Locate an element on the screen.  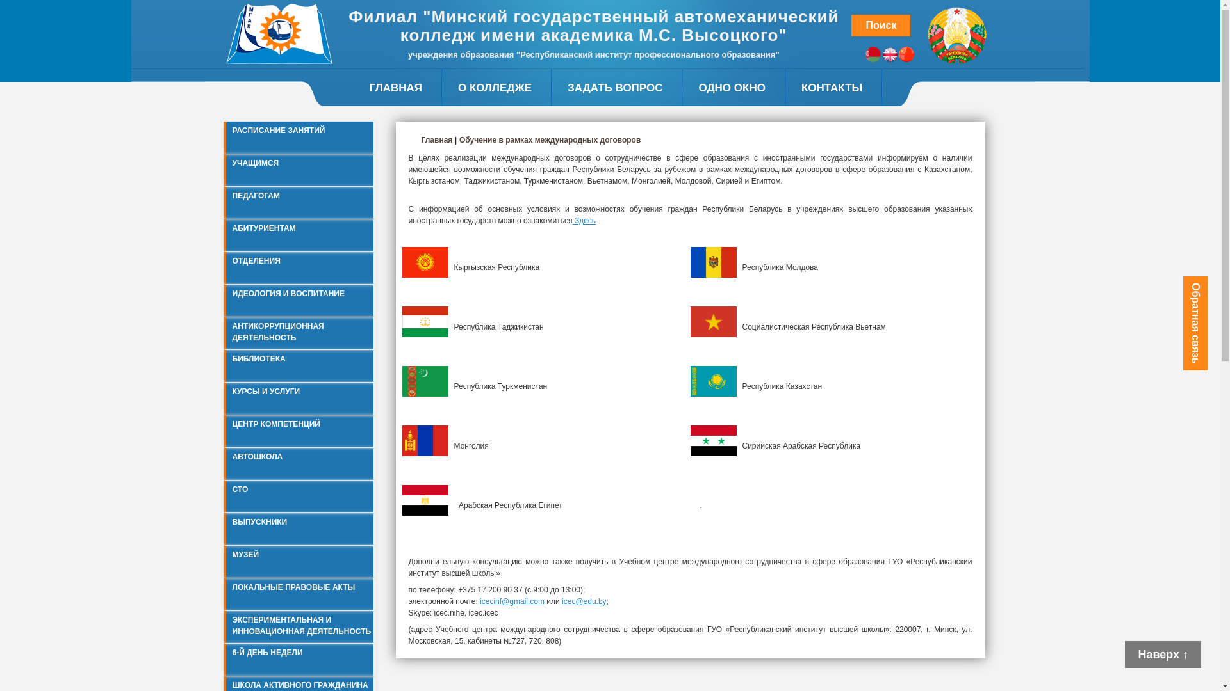
icec@edu.by is located at coordinates (584, 601).